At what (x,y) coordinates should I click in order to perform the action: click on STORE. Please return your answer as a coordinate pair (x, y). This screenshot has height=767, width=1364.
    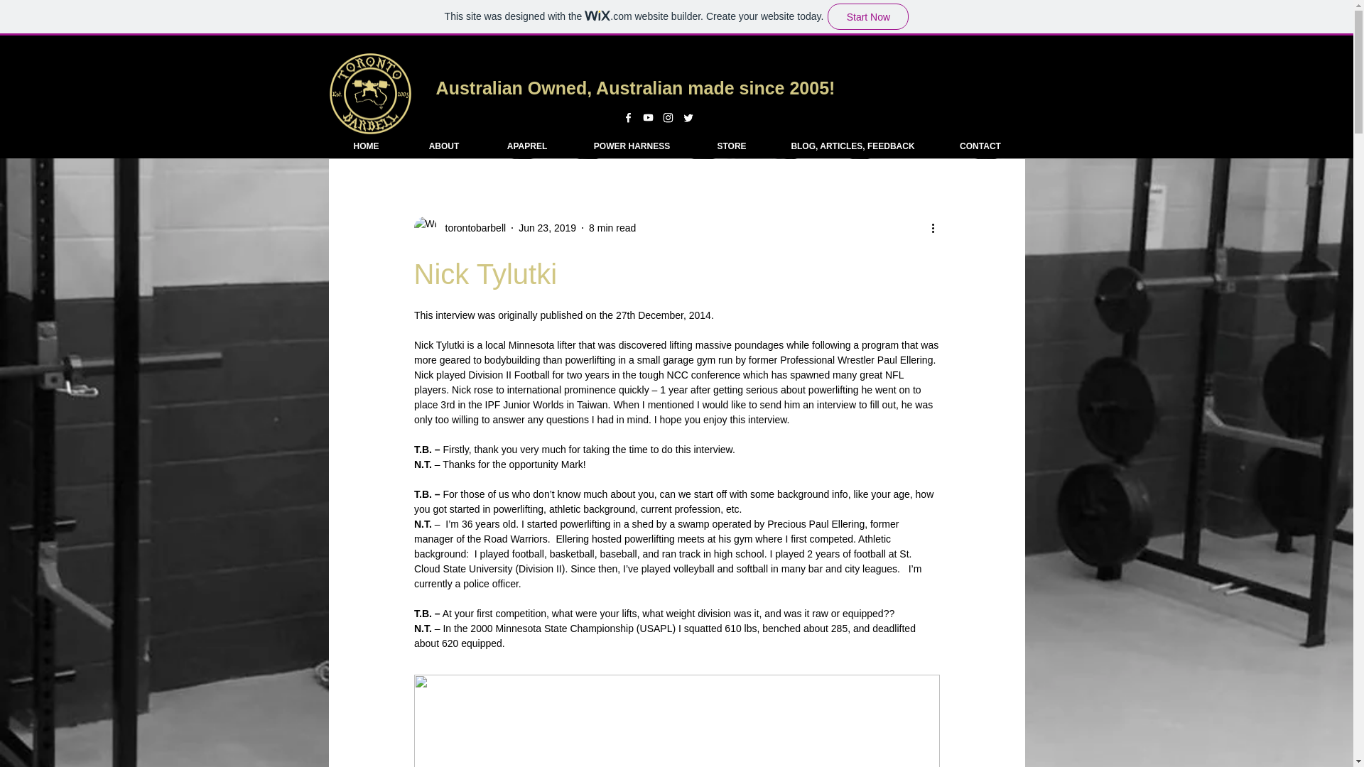
    Looking at the image, I should click on (732, 146).